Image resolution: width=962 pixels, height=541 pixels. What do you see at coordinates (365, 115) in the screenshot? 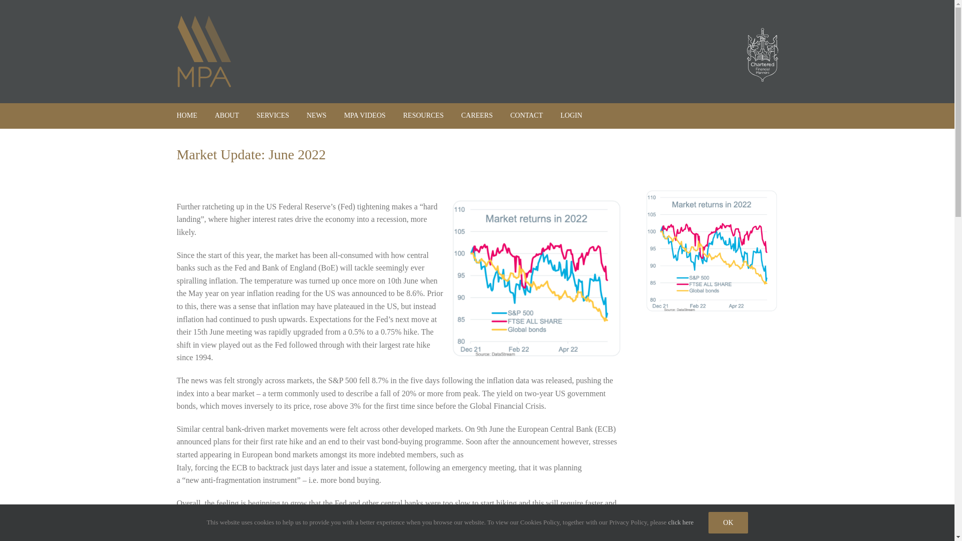
I see `MPA VIDEOS` at bounding box center [365, 115].